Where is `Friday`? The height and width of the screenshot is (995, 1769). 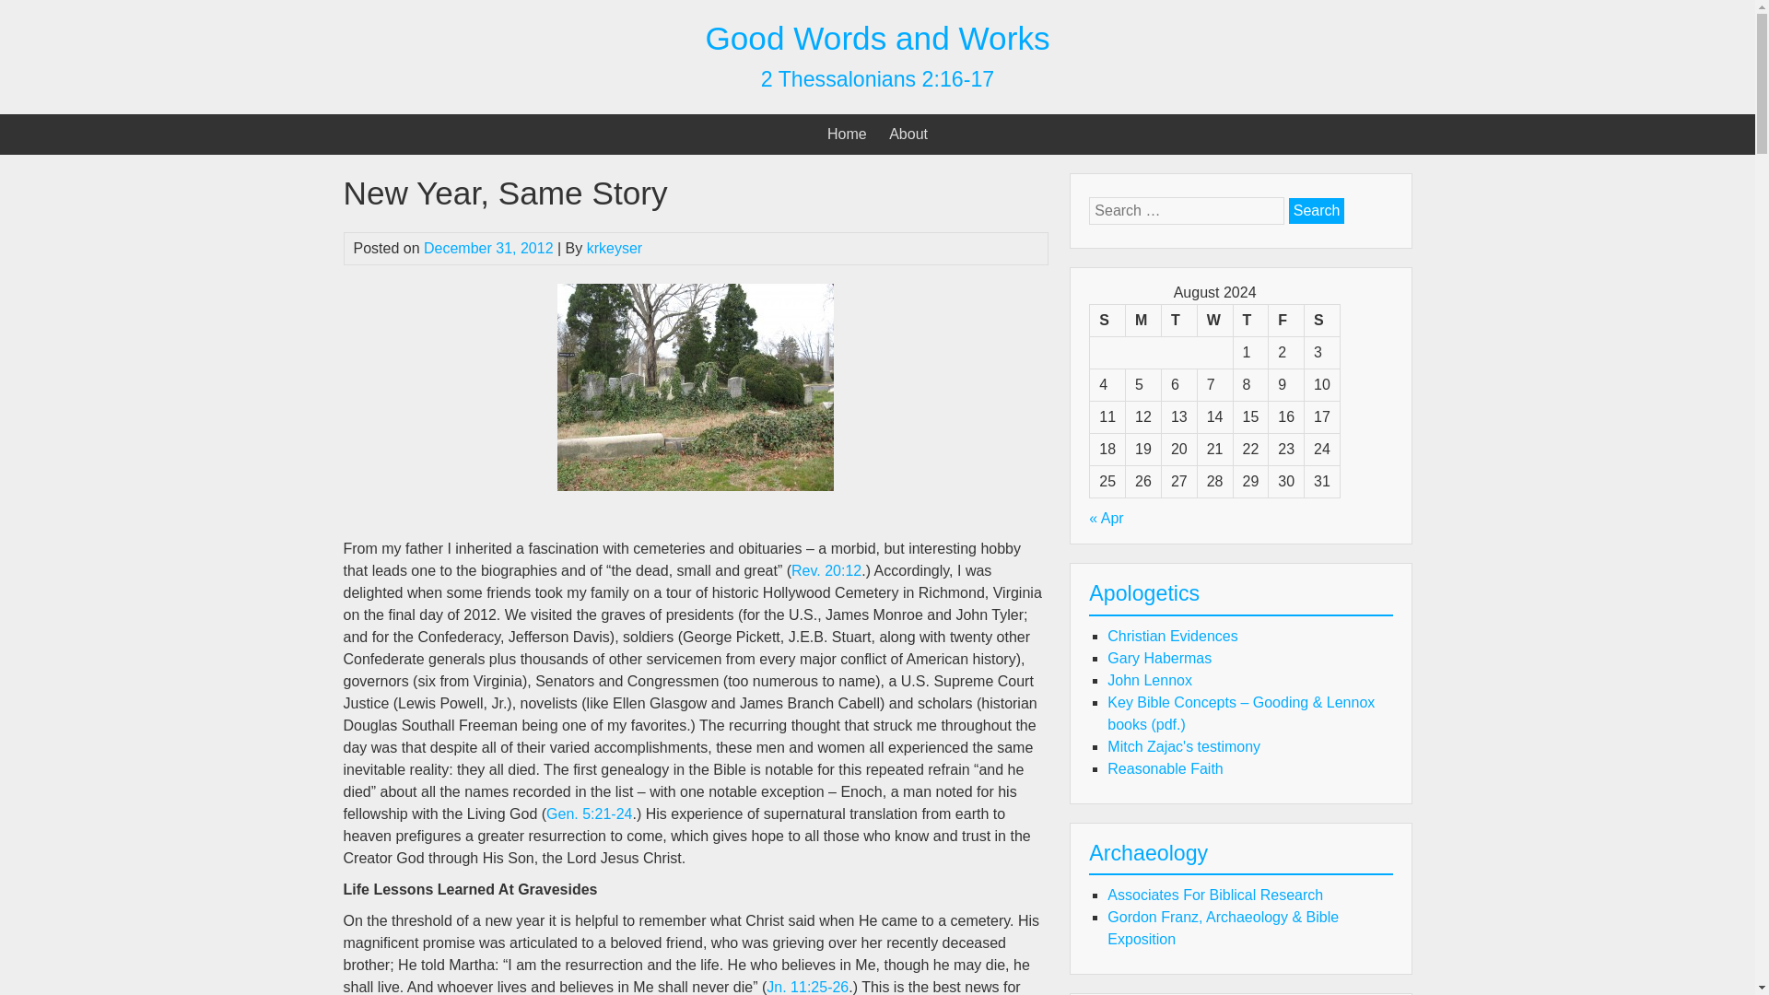
Friday is located at coordinates (1286, 321).